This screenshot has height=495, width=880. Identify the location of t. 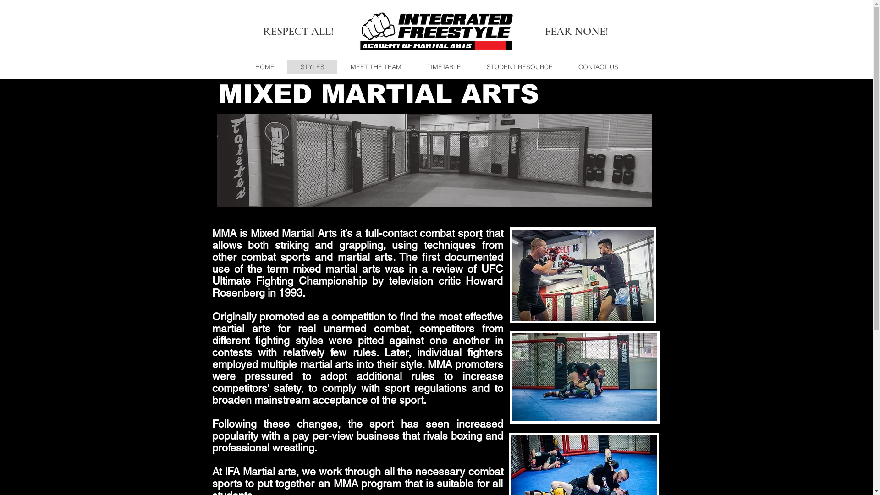
(481, 233).